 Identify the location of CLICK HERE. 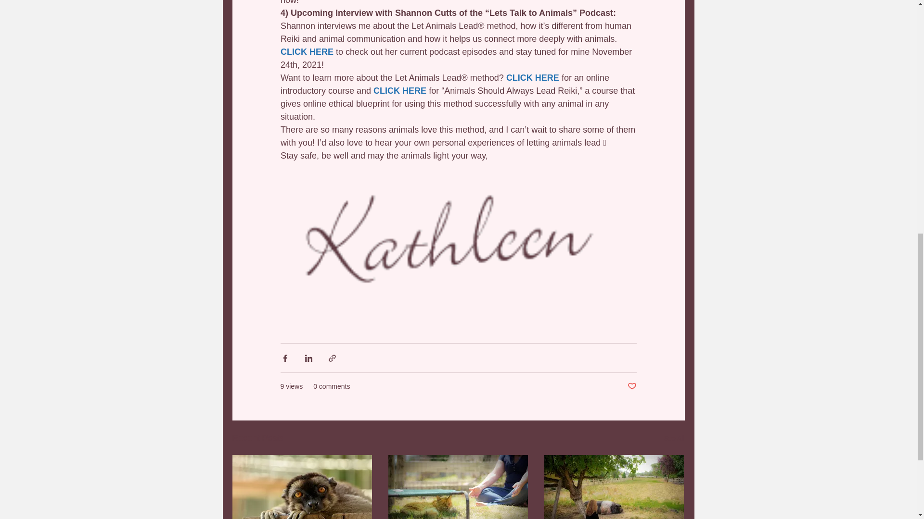
(306, 52).